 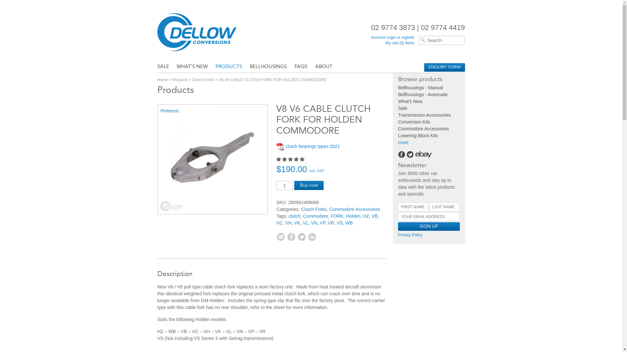 I want to click on Buy now, so click(x=309, y=185).